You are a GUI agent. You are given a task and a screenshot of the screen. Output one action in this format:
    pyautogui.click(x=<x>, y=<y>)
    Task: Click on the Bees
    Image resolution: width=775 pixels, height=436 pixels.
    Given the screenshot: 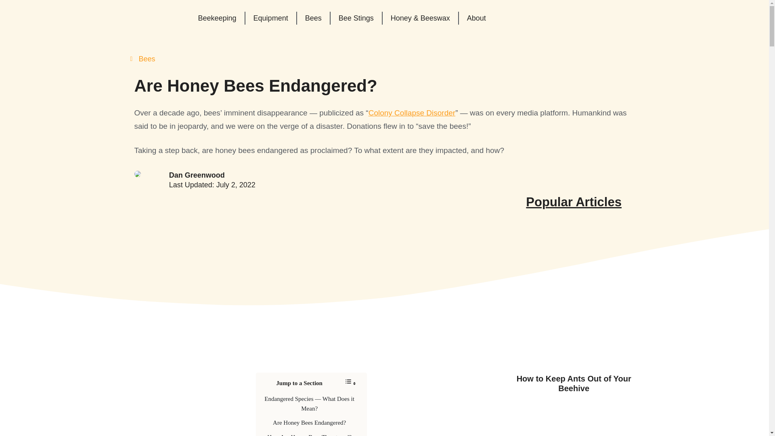 What is the action you would take?
    pyautogui.click(x=313, y=18)
    